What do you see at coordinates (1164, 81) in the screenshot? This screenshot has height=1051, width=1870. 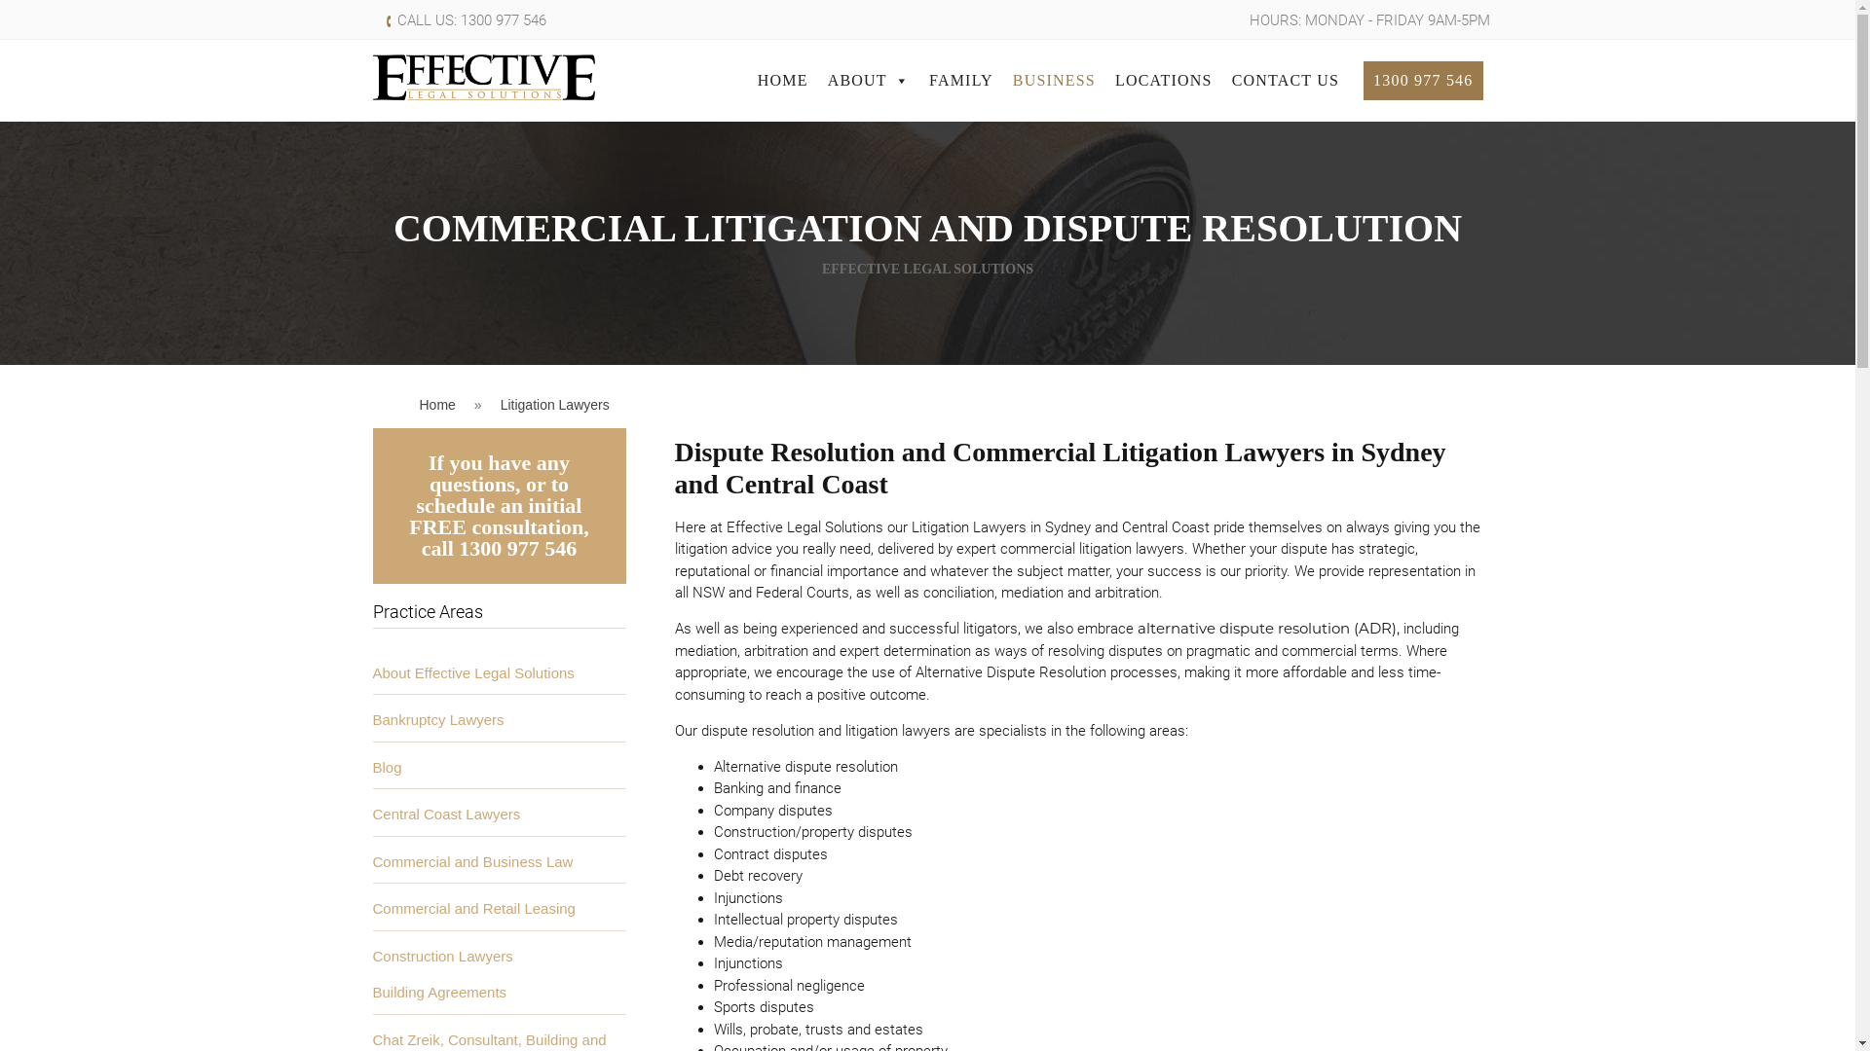 I see `LOCATIONS` at bounding box center [1164, 81].